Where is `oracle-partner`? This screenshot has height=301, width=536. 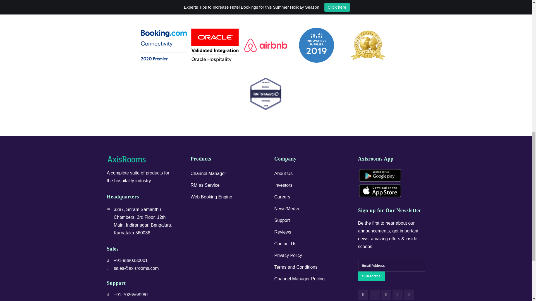 oracle-partner is located at coordinates (265, 7).